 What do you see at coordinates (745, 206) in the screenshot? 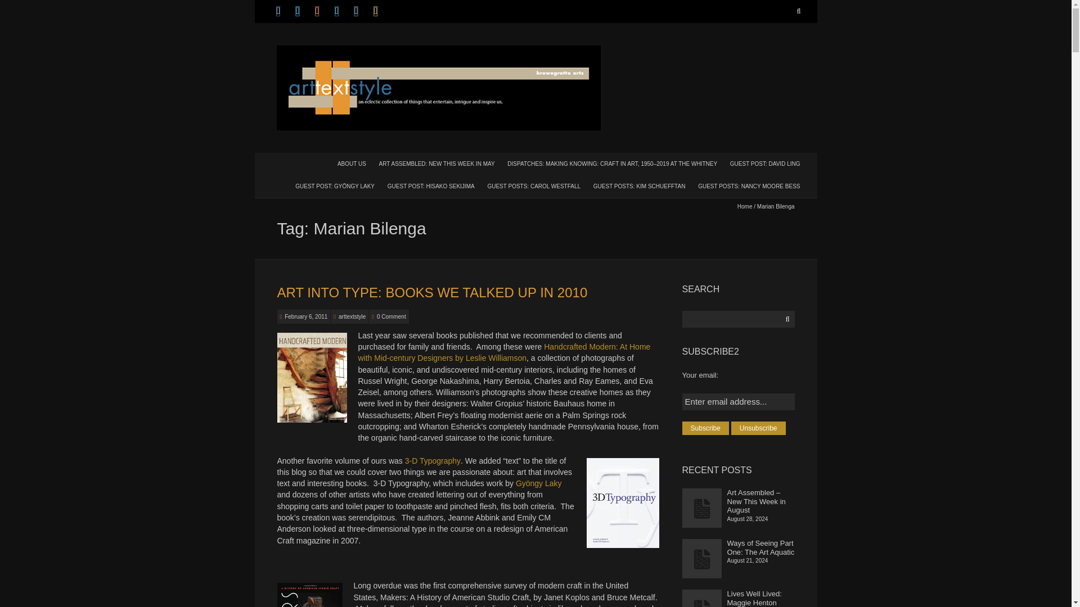
I see `Home` at bounding box center [745, 206].